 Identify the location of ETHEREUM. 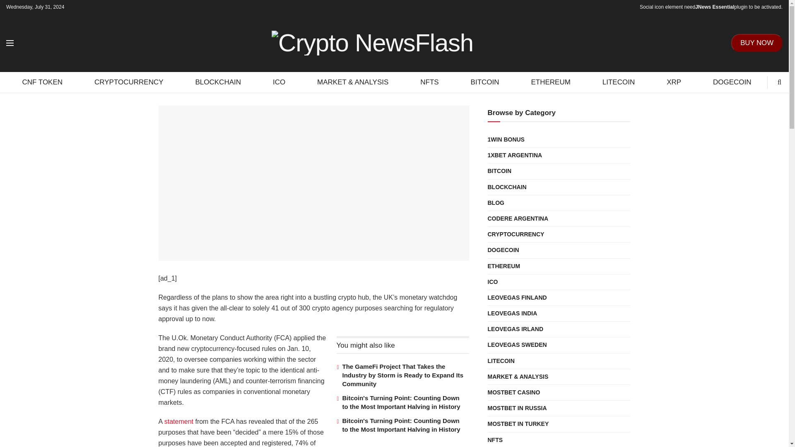
(551, 82).